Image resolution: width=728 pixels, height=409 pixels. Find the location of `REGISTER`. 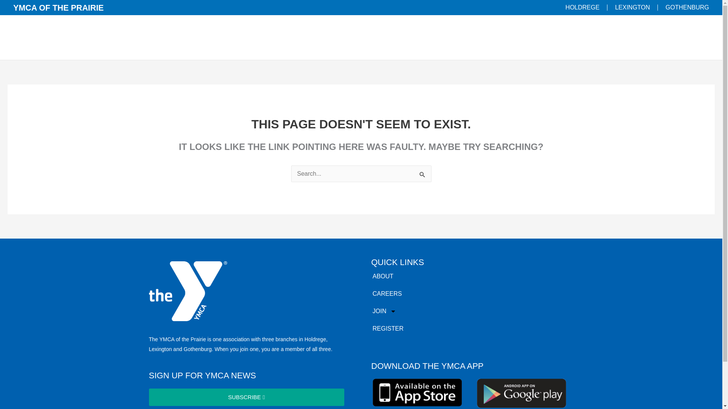

REGISTER is located at coordinates (388, 329).